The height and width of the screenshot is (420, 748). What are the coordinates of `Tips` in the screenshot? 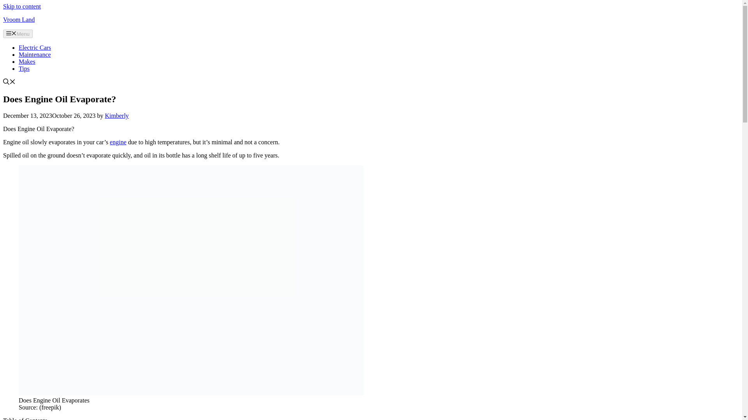 It's located at (24, 68).